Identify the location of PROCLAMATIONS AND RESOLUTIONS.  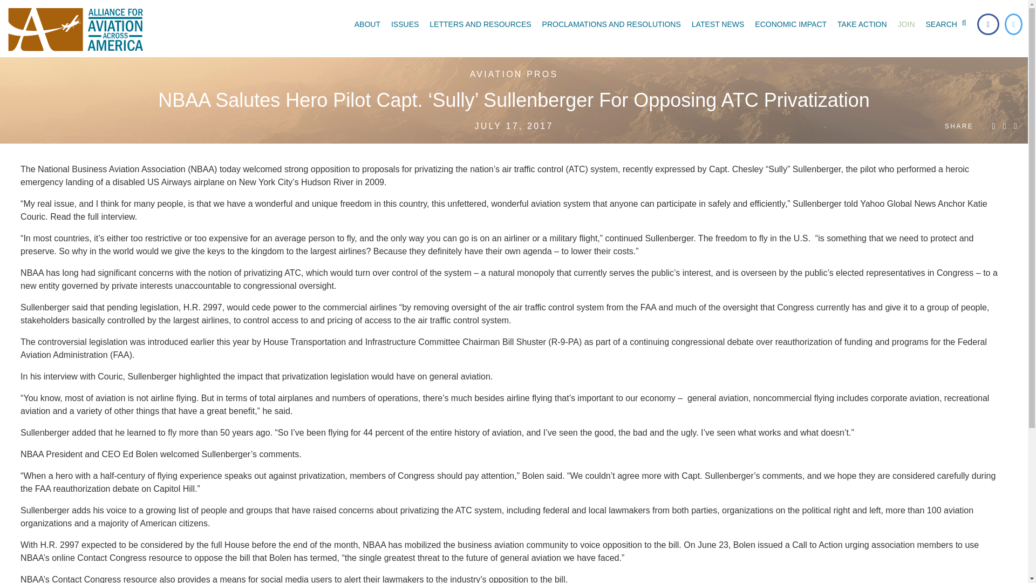
(611, 24).